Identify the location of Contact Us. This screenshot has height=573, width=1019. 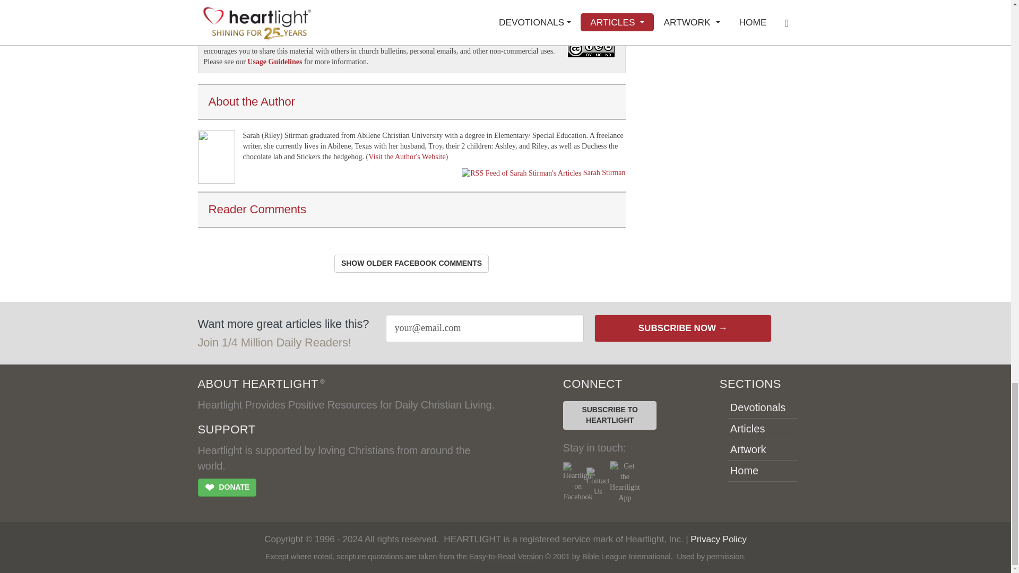
(598, 482).